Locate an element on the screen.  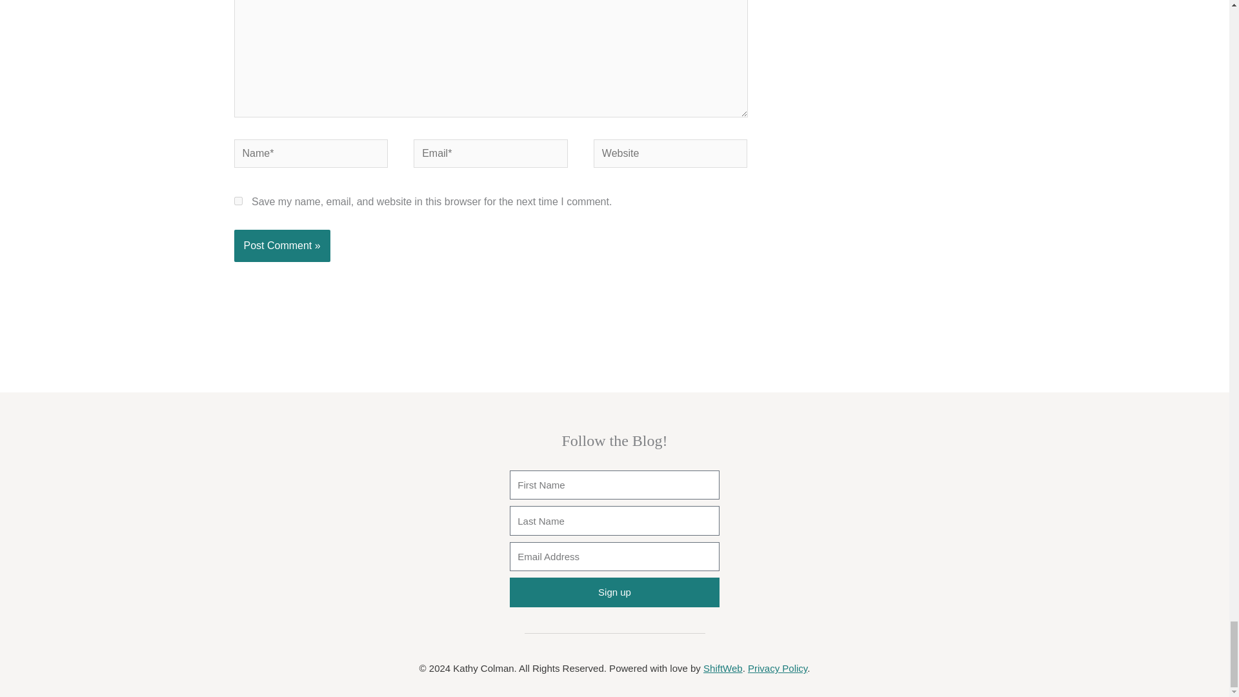
yes is located at coordinates (237, 200).